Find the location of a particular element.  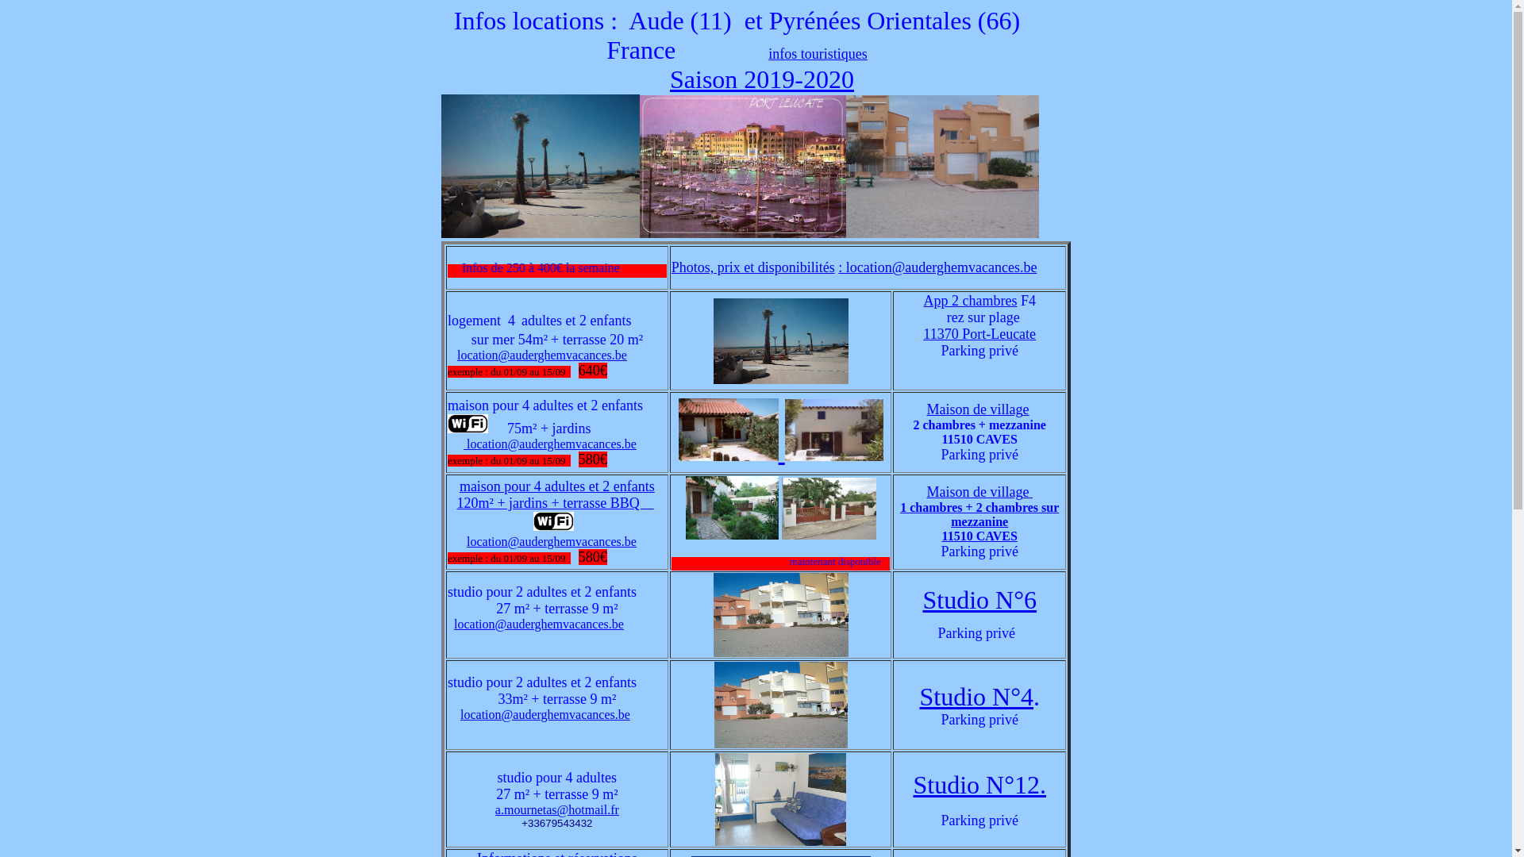

a.mournetas@hotmail.fr is located at coordinates (557, 809).